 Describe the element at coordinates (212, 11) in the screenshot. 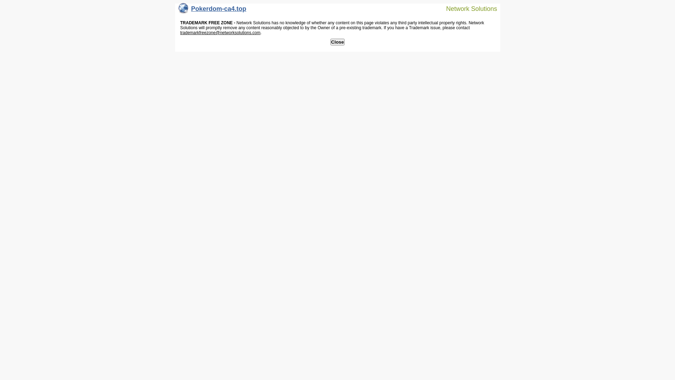

I see `Pokerdom-ca4.top` at that location.